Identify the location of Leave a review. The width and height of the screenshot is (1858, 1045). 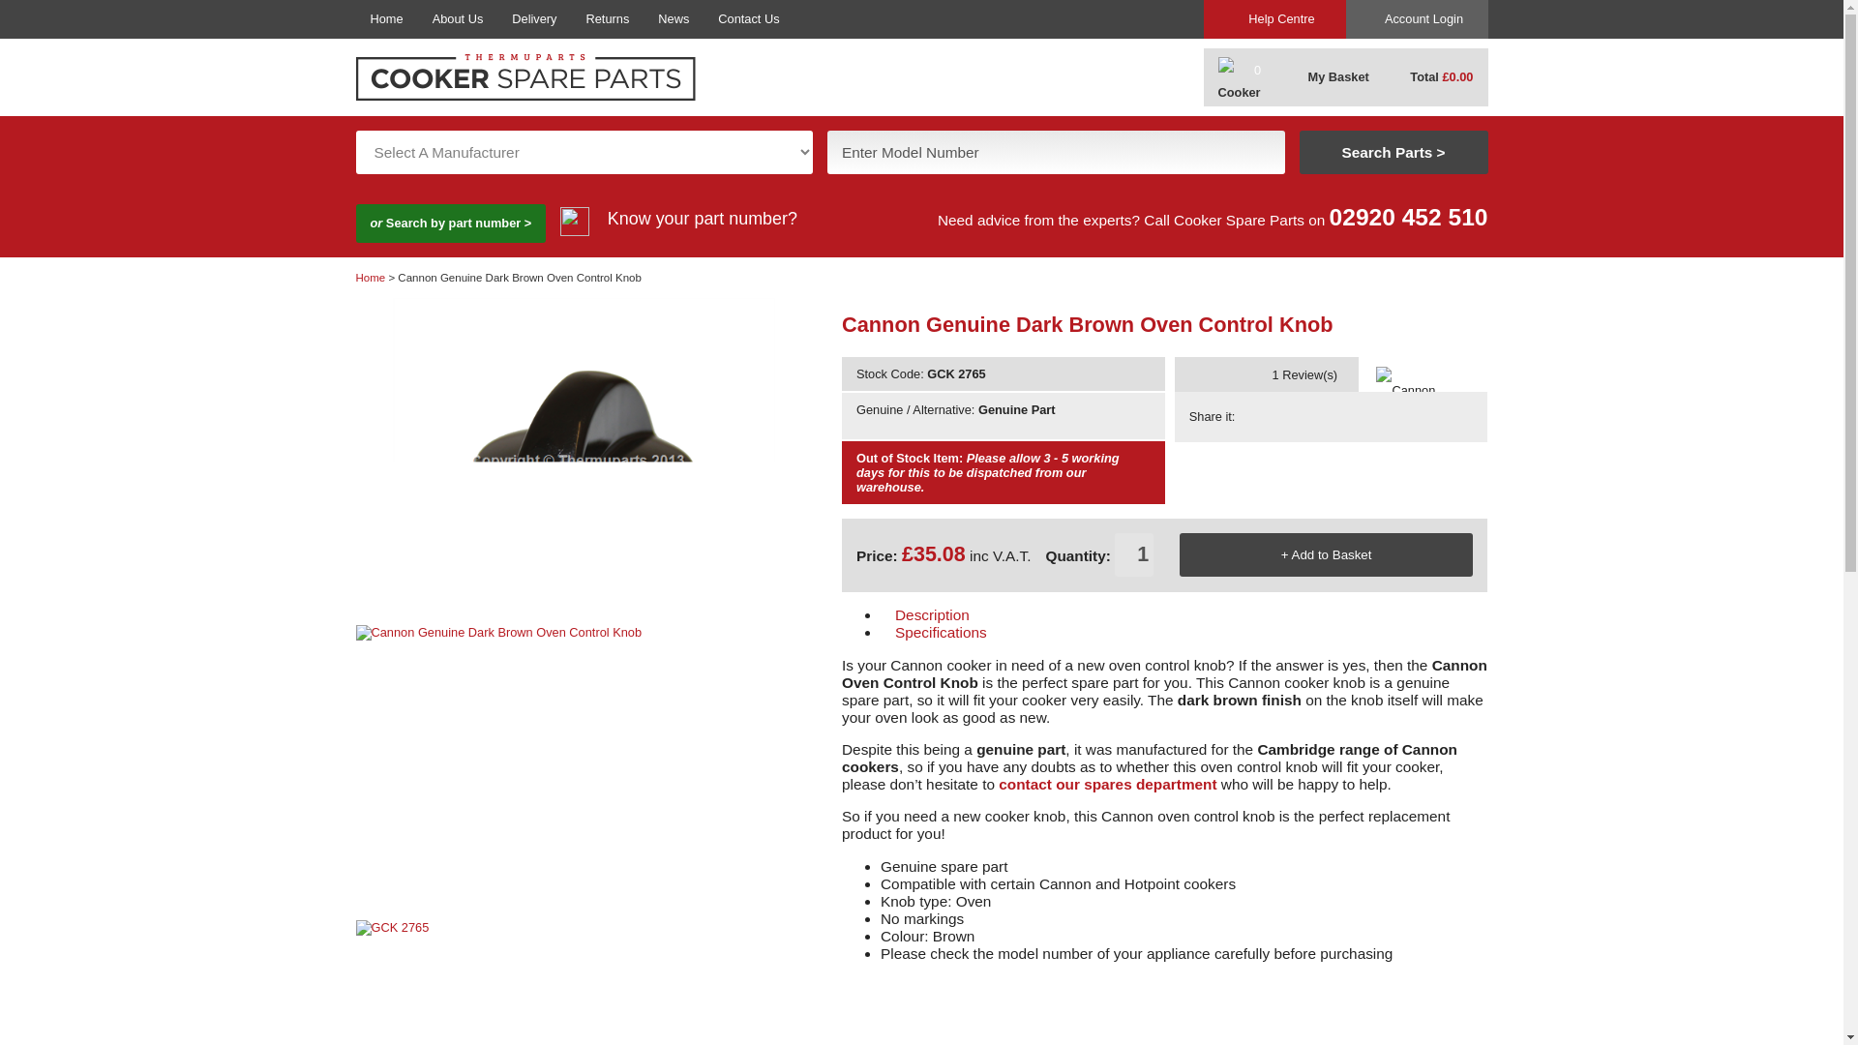
(1266, 401).